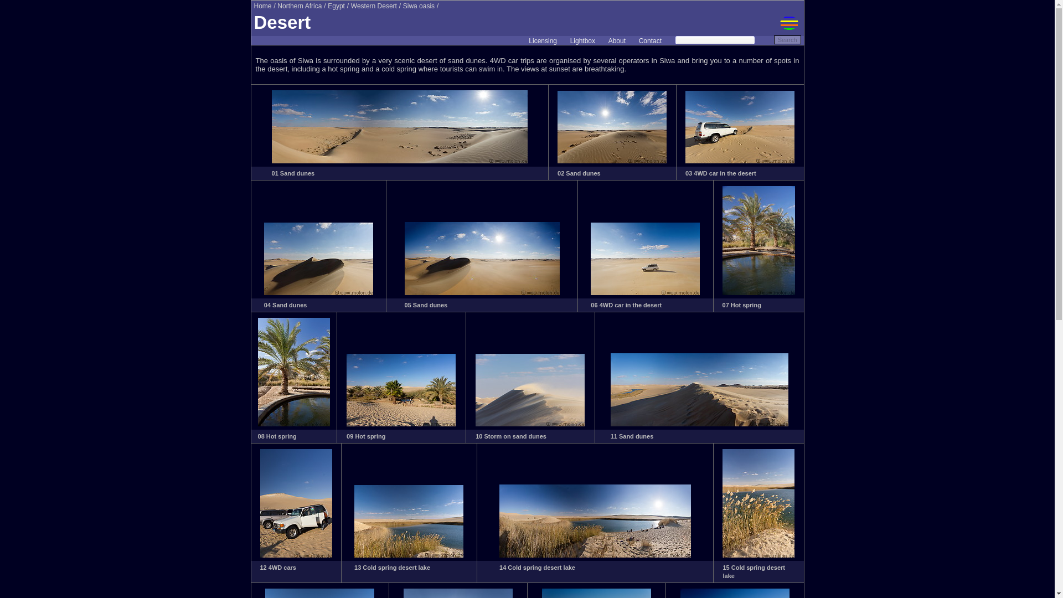 The height and width of the screenshot is (598, 1063). What do you see at coordinates (365, 436) in the screenshot?
I see `09 Hot spring` at bounding box center [365, 436].